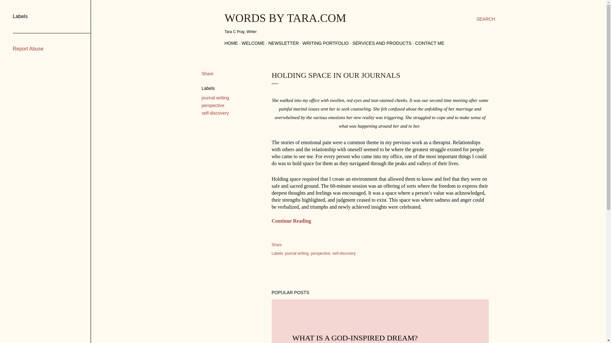 This screenshot has width=611, height=343. I want to click on WRITING PORTFOLIO, so click(326, 43).